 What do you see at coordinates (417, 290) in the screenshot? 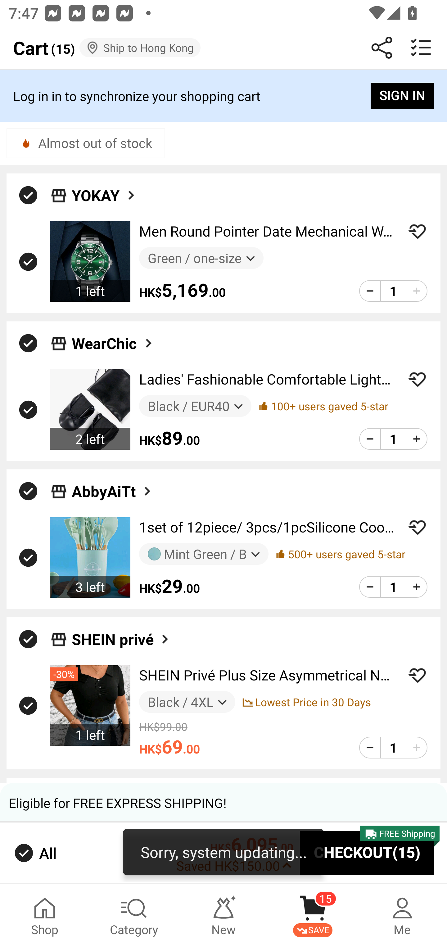
I see `product quantity add 1` at bounding box center [417, 290].